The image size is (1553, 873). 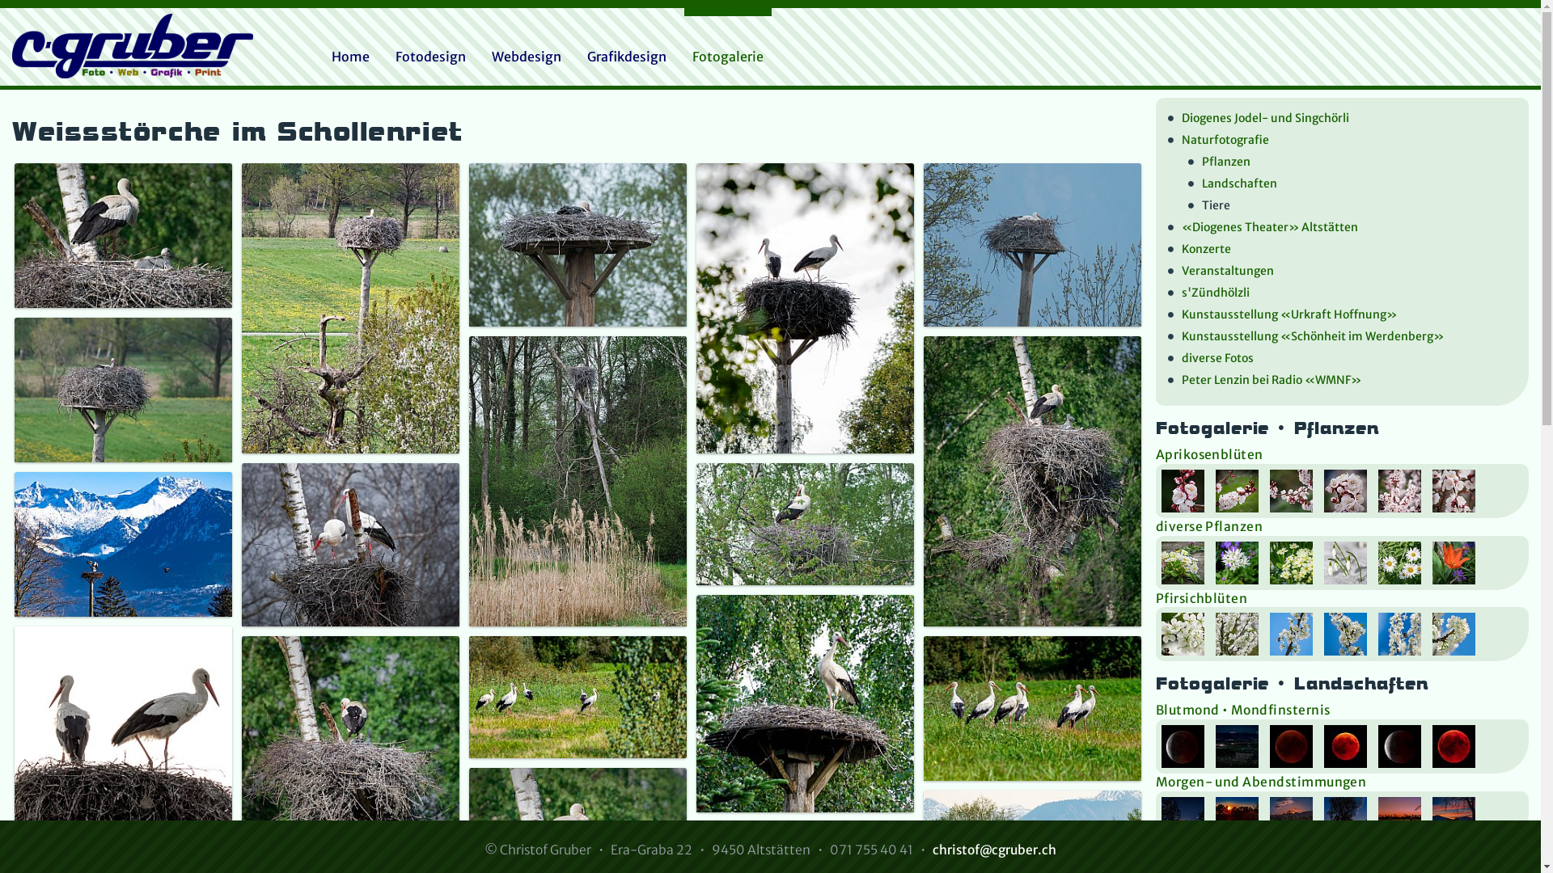 I want to click on Pflanzen, so click(x=1352, y=163).